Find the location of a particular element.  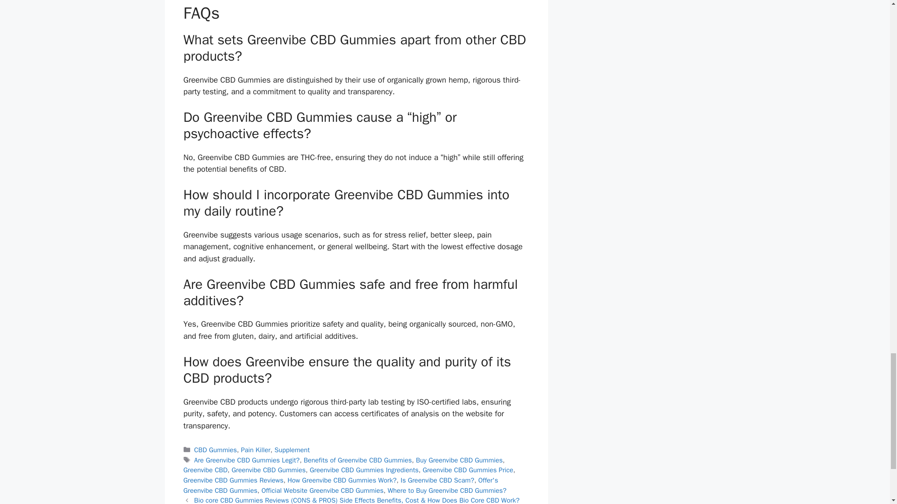

Buy Greenvibe CBD Gummies is located at coordinates (459, 460).